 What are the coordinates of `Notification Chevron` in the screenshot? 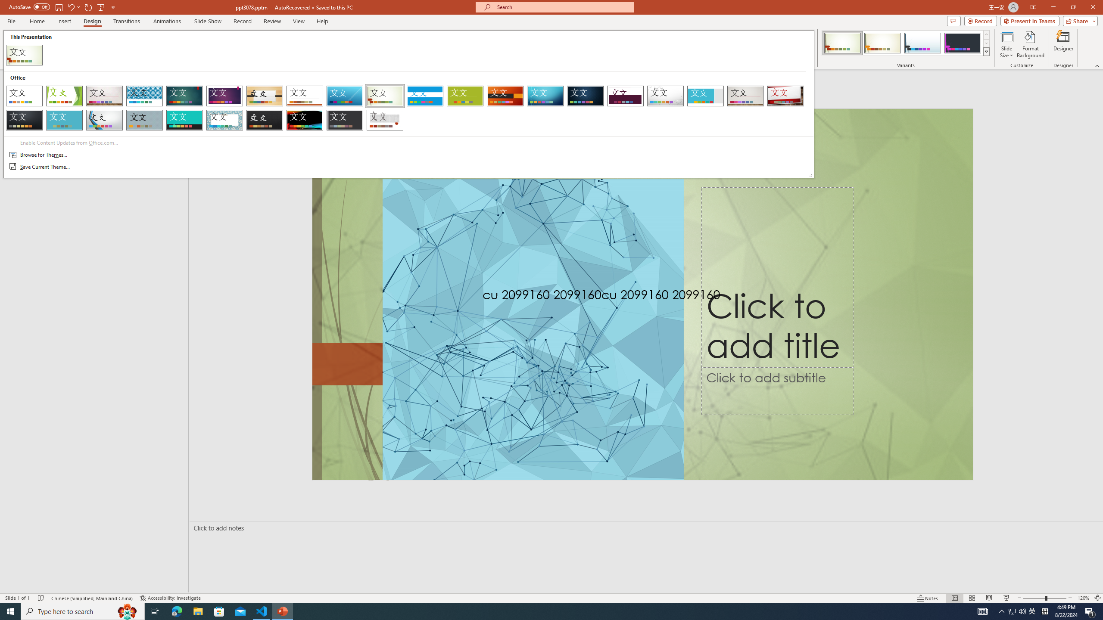 It's located at (1002, 611).